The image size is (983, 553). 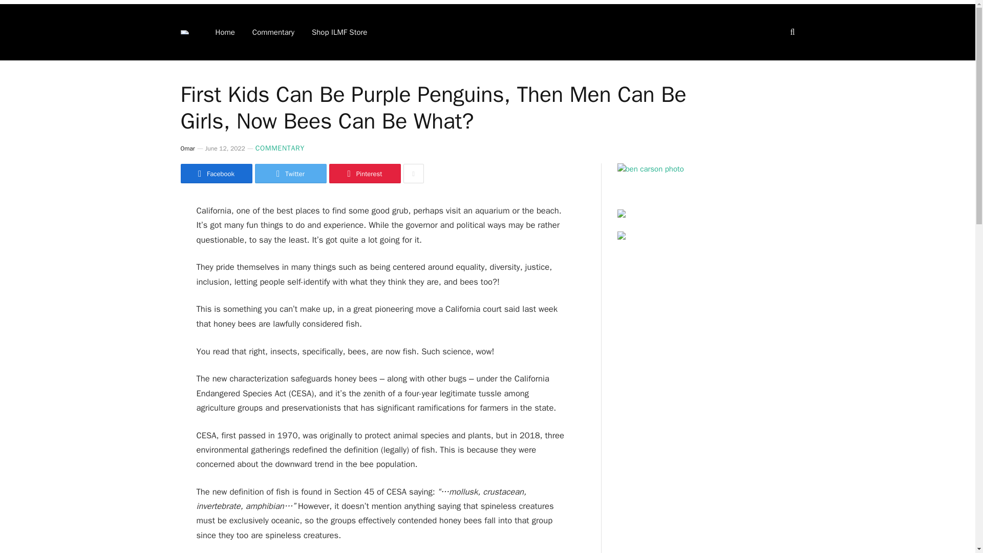 What do you see at coordinates (187, 148) in the screenshot?
I see `Posts by Omar` at bounding box center [187, 148].